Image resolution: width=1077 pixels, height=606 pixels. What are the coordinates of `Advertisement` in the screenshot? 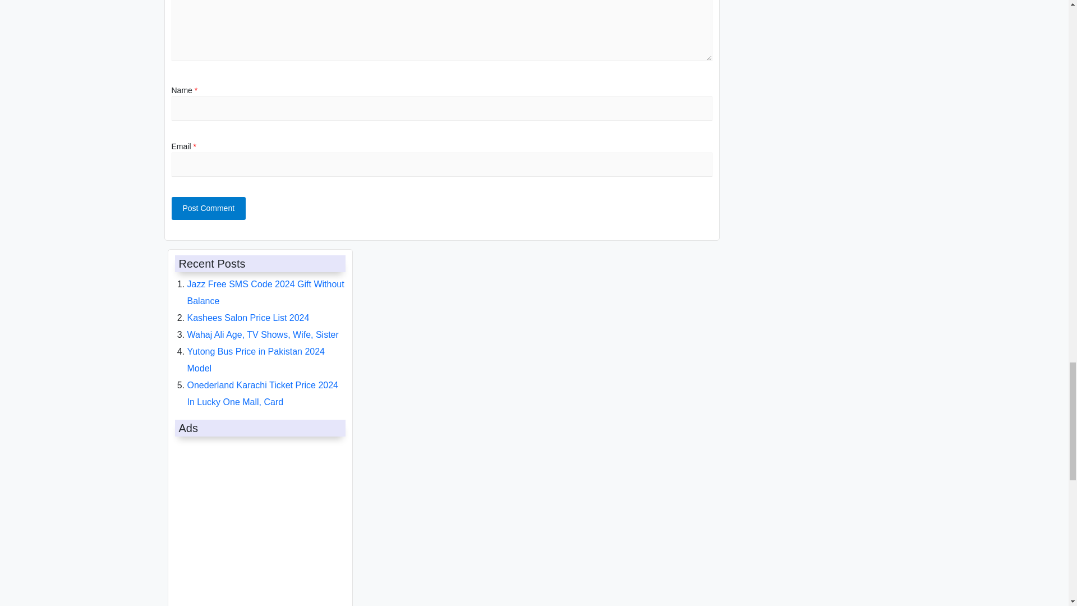 It's located at (257, 523).